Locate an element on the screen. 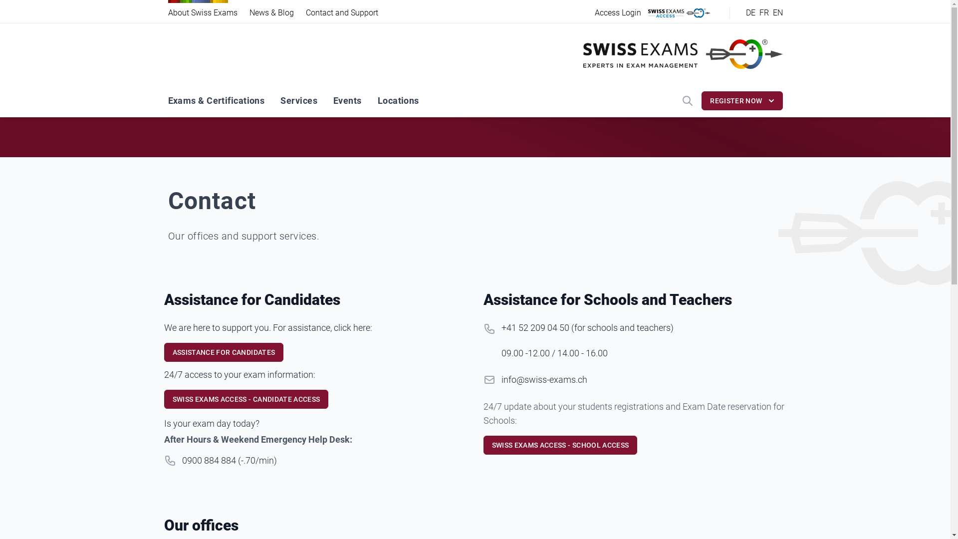  Events is located at coordinates (347, 101).